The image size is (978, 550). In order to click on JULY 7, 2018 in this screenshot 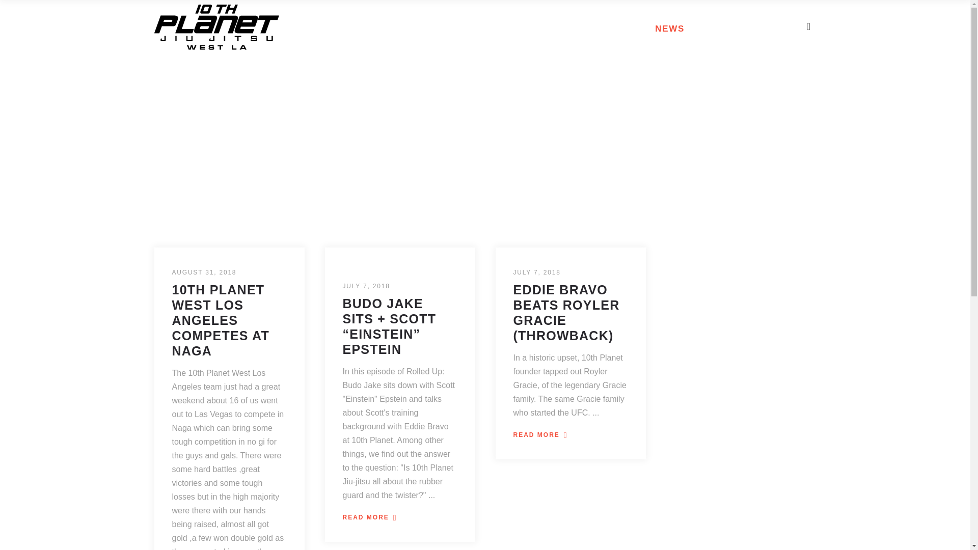, I will do `click(537, 272)`.